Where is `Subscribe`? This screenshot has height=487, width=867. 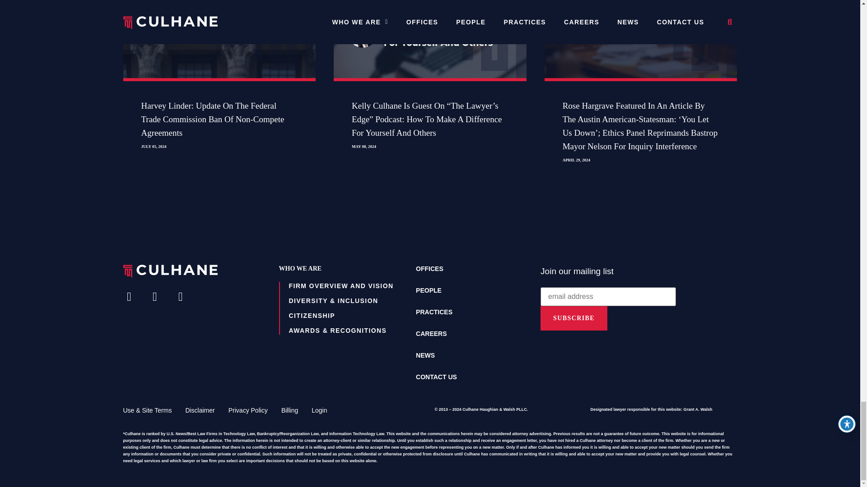 Subscribe is located at coordinates (573, 318).